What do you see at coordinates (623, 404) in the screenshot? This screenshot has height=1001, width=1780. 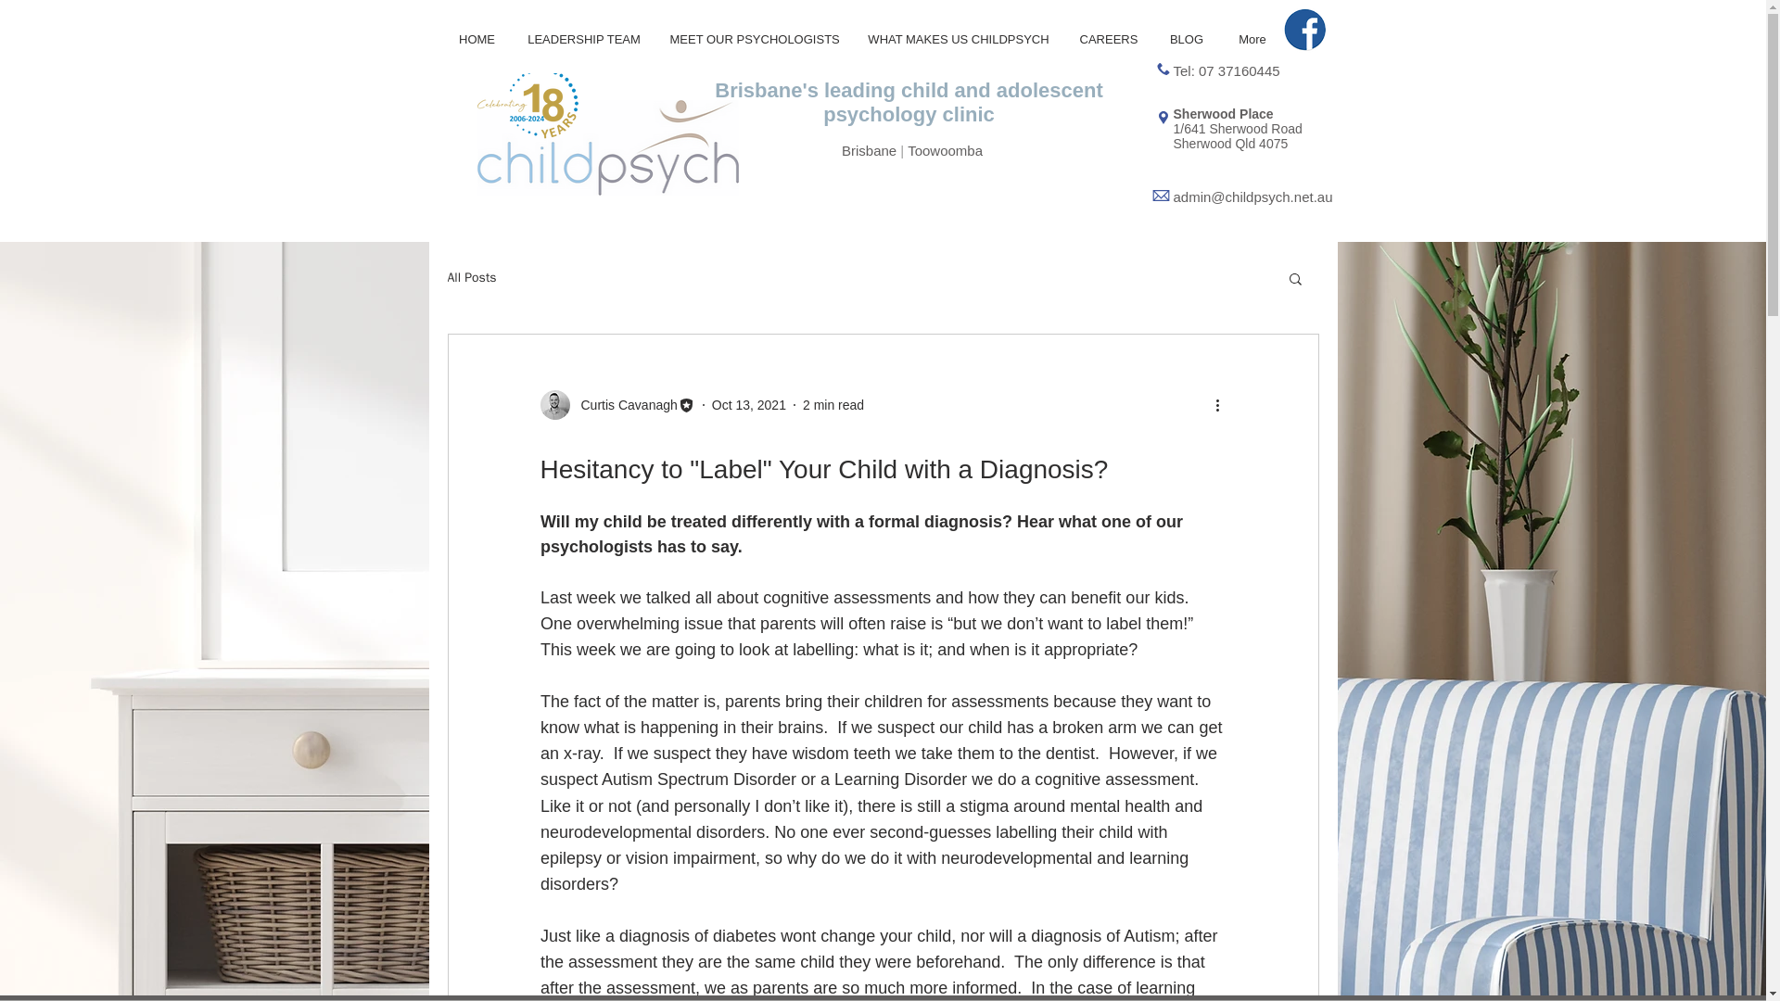 I see `Curtis Cavanagh` at bounding box center [623, 404].